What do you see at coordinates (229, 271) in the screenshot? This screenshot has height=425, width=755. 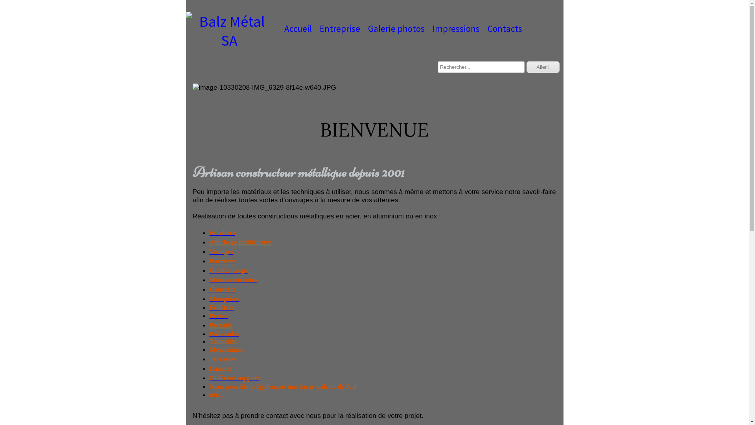 I see `Gardes-corps` at bounding box center [229, 271].